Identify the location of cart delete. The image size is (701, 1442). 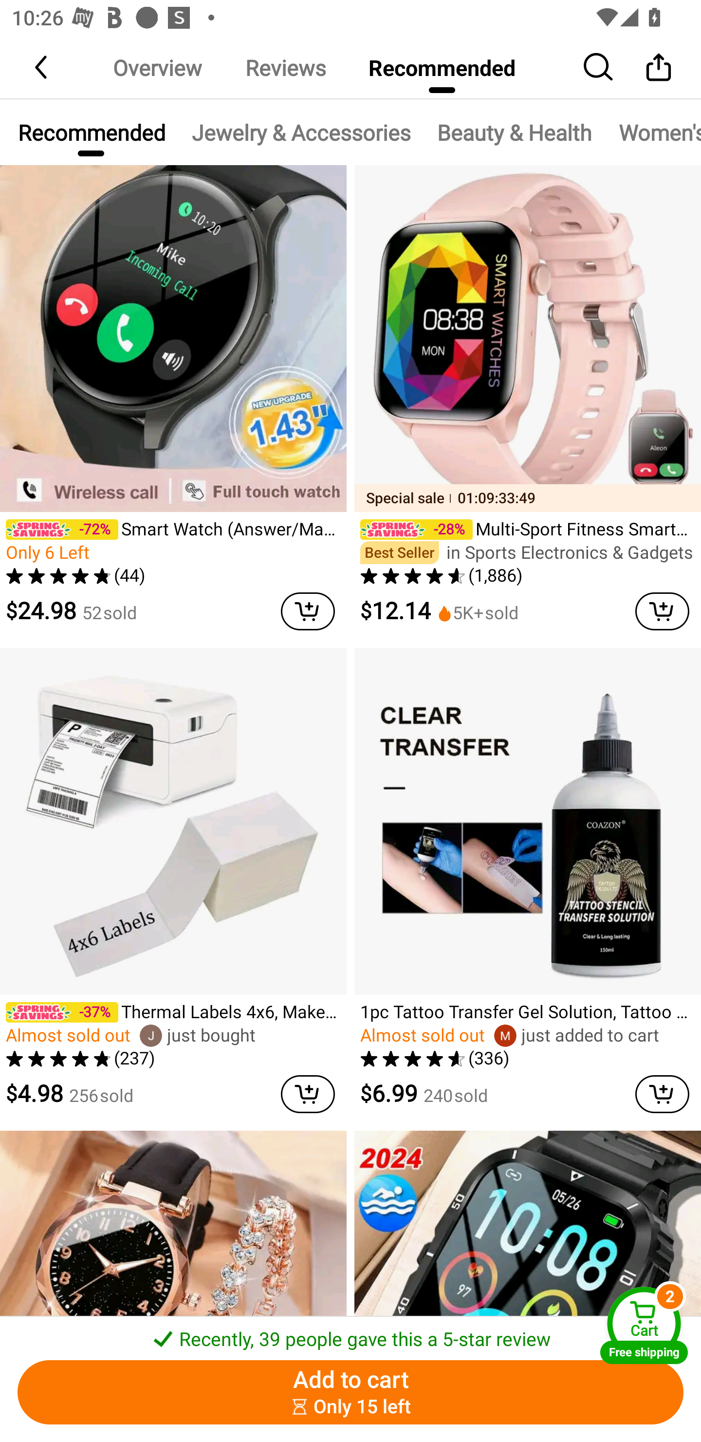
(662, 611).